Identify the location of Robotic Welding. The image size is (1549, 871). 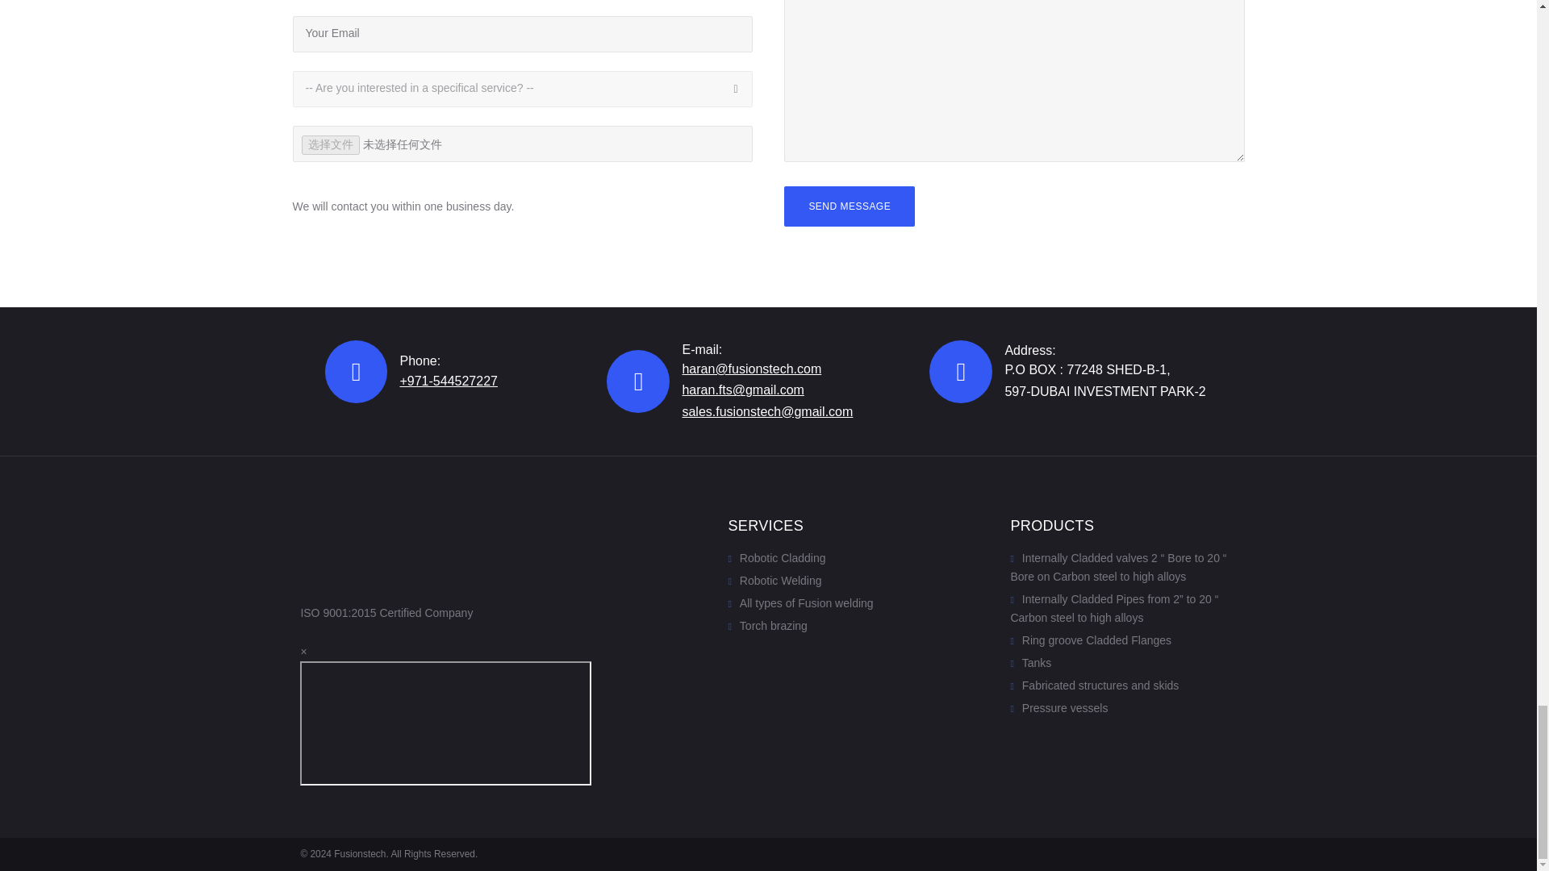
(774, 580).